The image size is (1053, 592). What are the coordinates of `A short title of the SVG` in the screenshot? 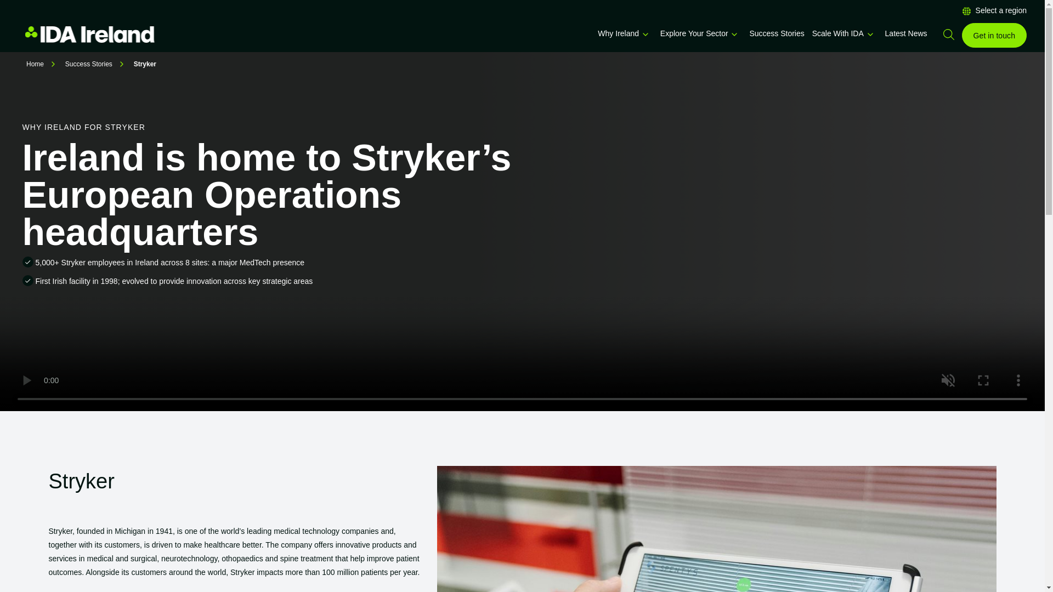 It's located at (645, 35).